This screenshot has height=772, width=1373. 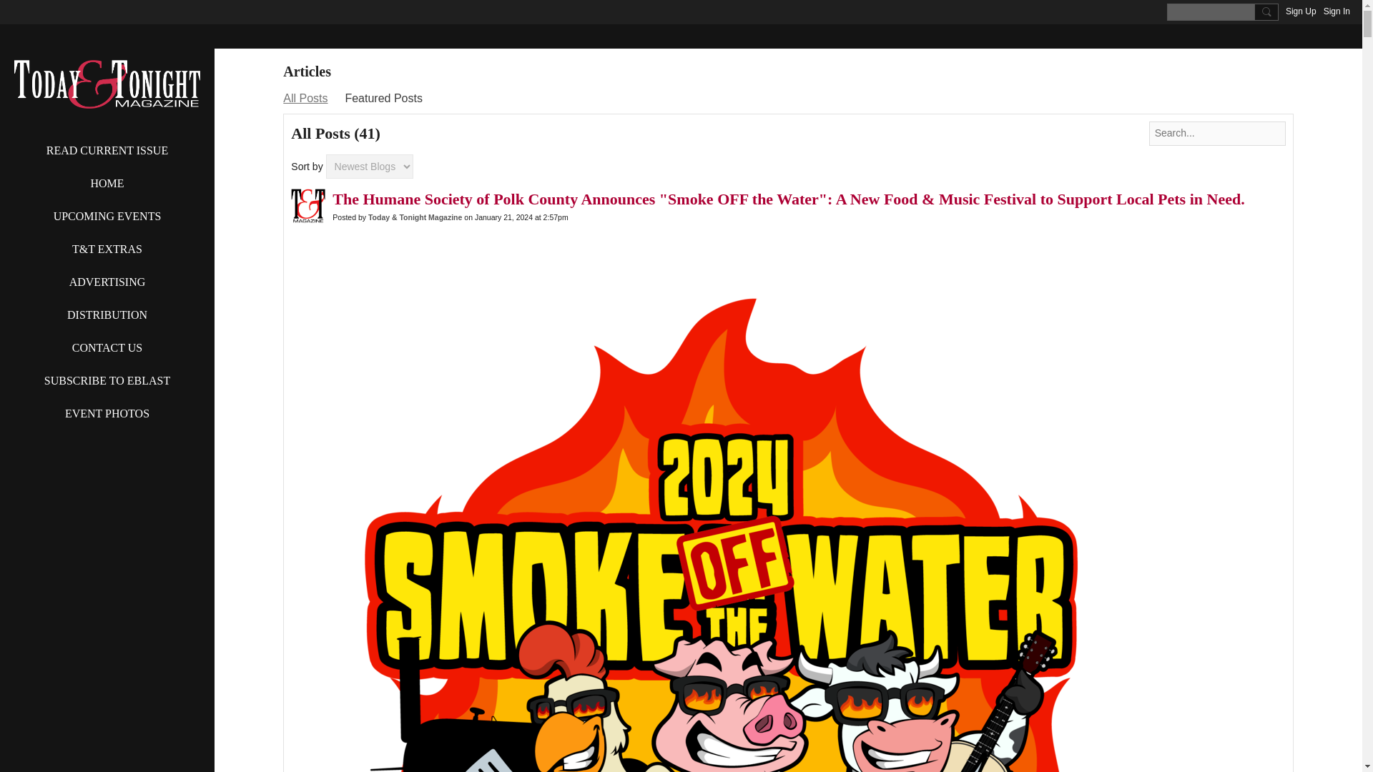 What do you see at coordinates (383, 99) in the screenshot?
I see `Featured Posts` at bounding box center [383, 99].